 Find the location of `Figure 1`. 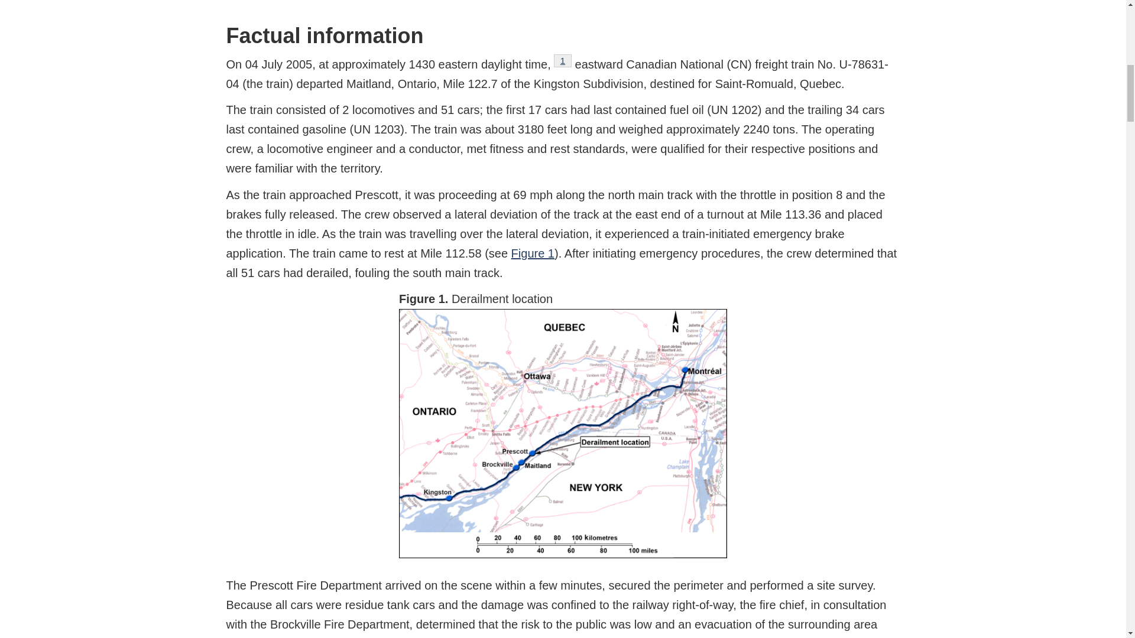

Figure 1 is located at coordinates (533, 253).